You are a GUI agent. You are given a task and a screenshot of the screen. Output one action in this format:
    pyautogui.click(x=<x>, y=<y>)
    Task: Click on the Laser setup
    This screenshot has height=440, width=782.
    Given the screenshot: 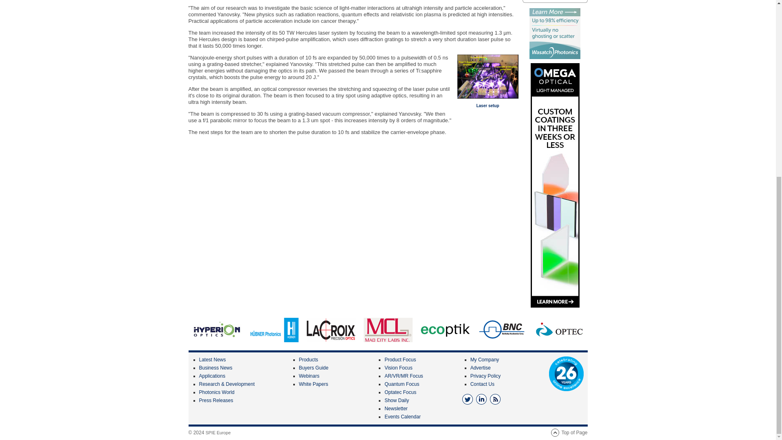 What is the action you would take?
    pyautogui.click(x=487, y=105)
    